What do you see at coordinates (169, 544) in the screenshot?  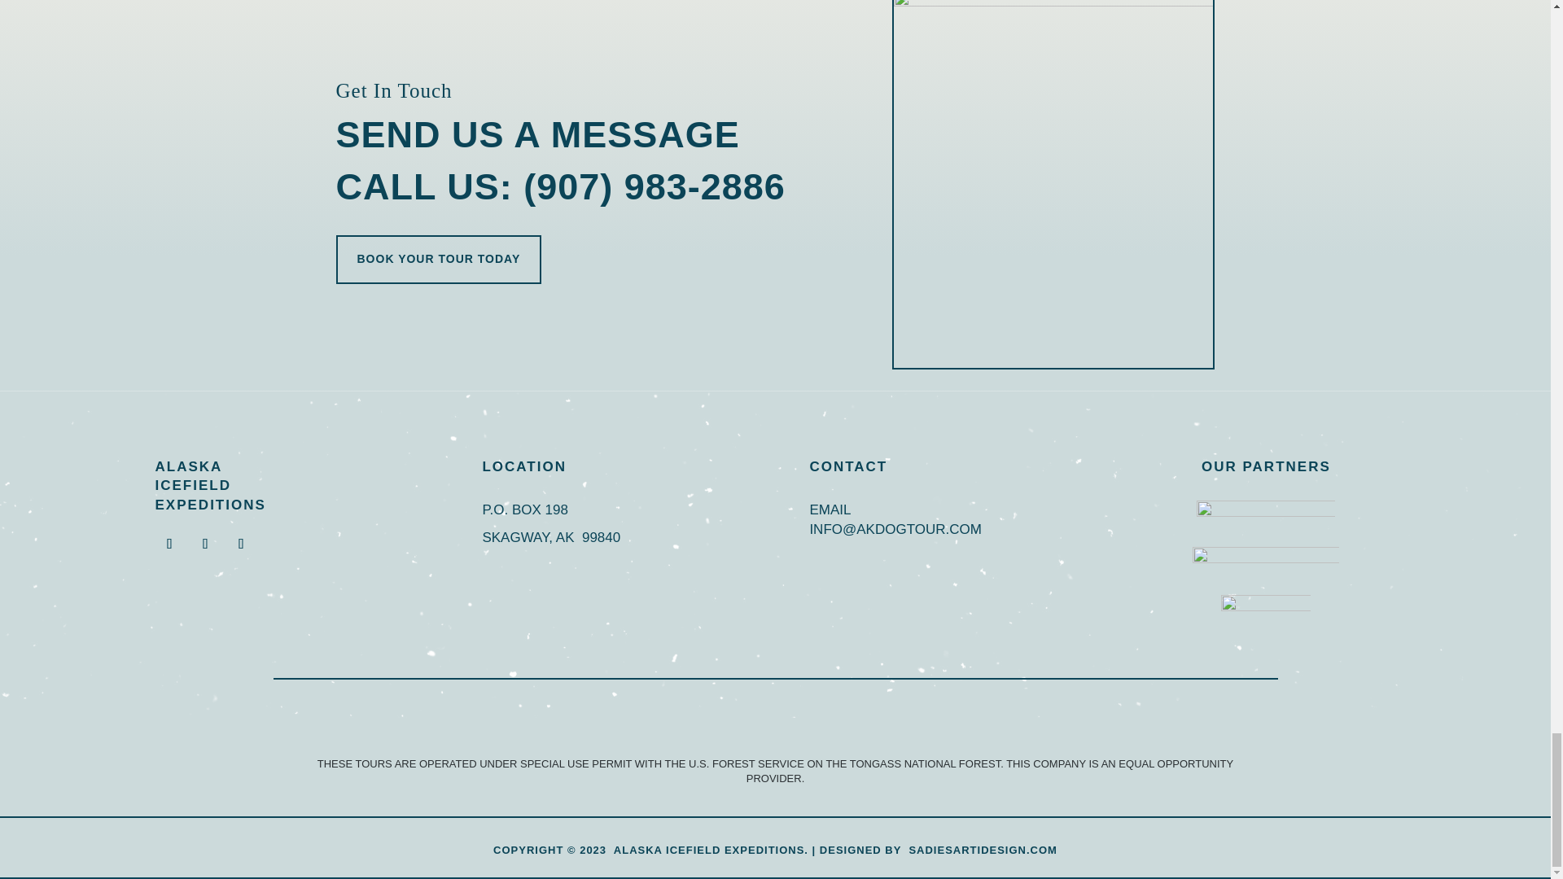 I see `Follow on Facebook` at bounding box center [169, 544].